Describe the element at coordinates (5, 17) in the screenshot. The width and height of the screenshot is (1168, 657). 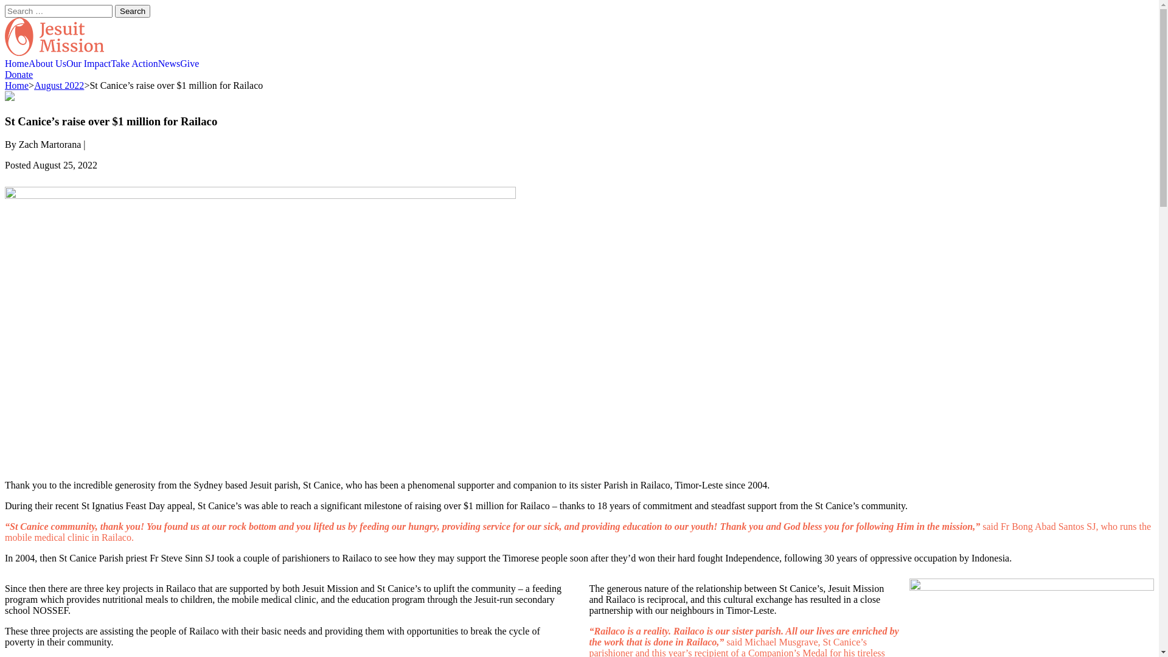
I see `Skip to content` at that location.